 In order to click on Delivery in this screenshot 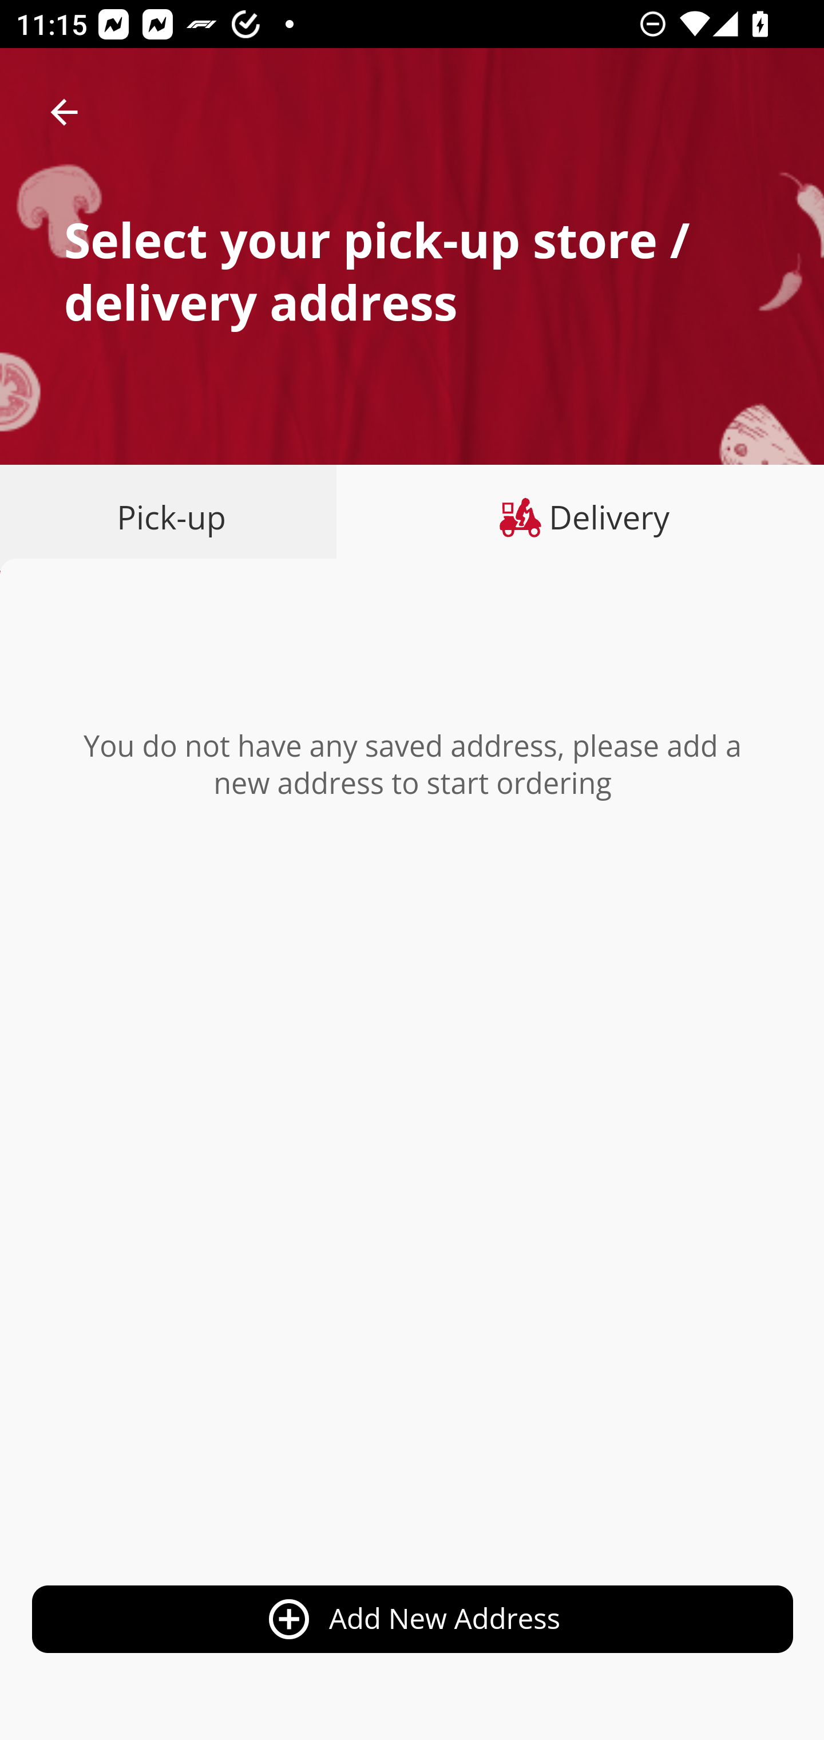, I will do `click(580, 517)`.